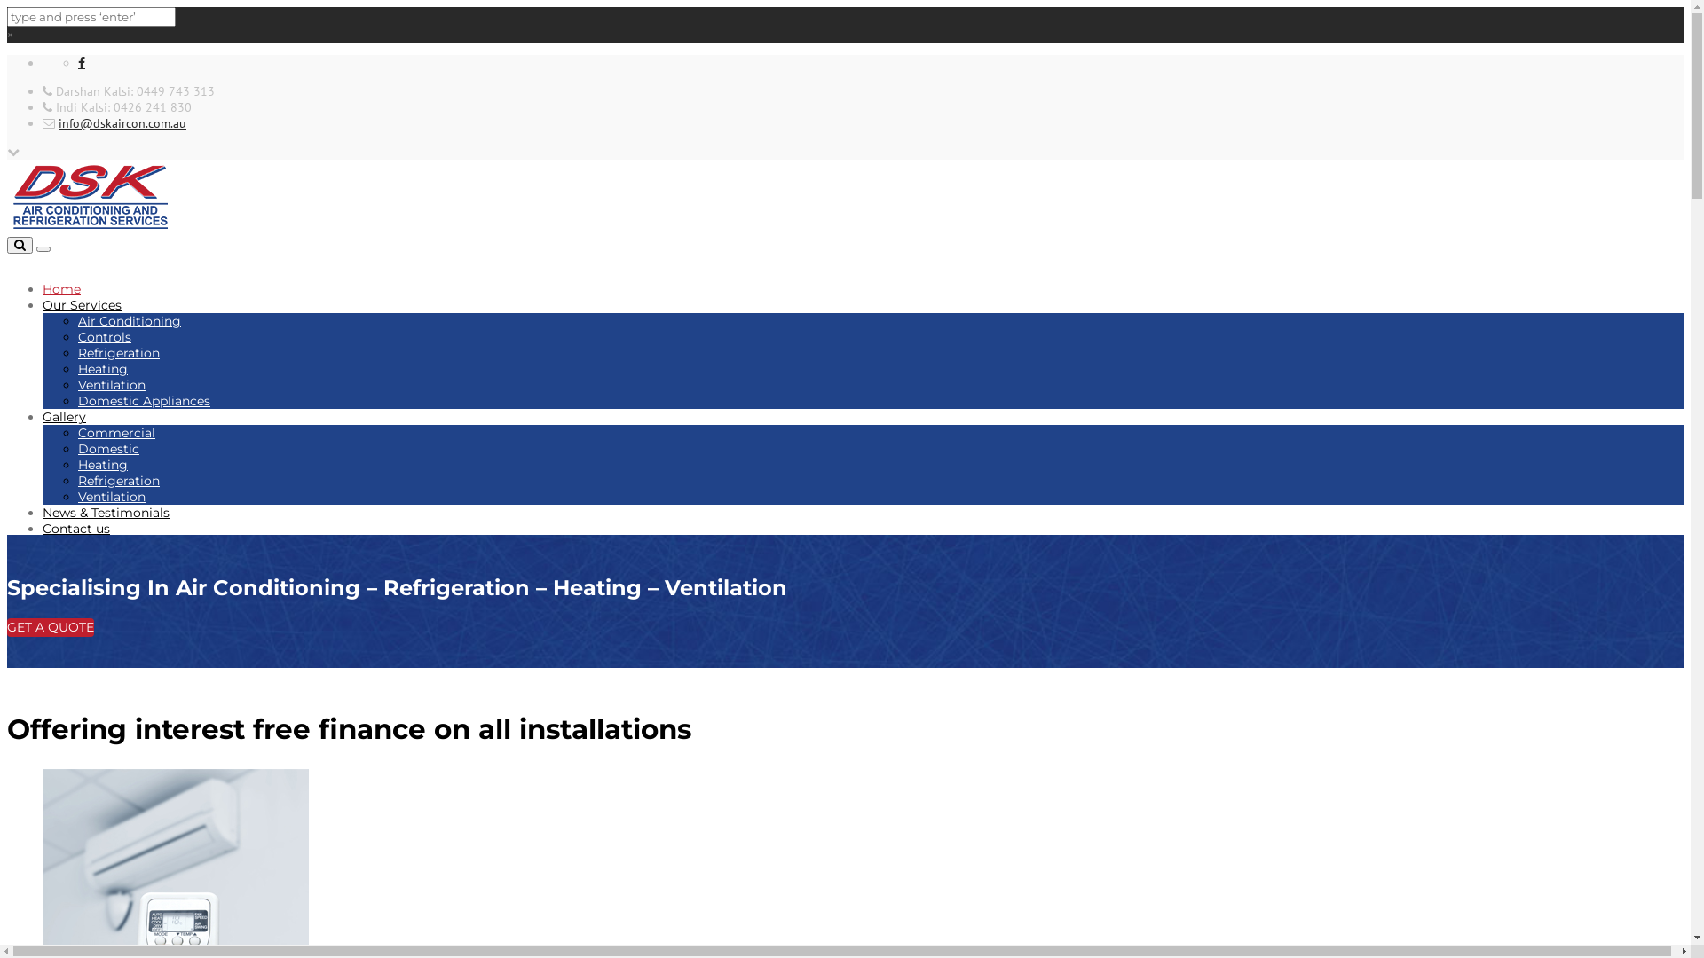 The width and height of the screenshot is (1704, 958). What do you see at coordinates (119, 481) in the screenshot?
I see `Refrigeration` at bounding box center [119, 481].